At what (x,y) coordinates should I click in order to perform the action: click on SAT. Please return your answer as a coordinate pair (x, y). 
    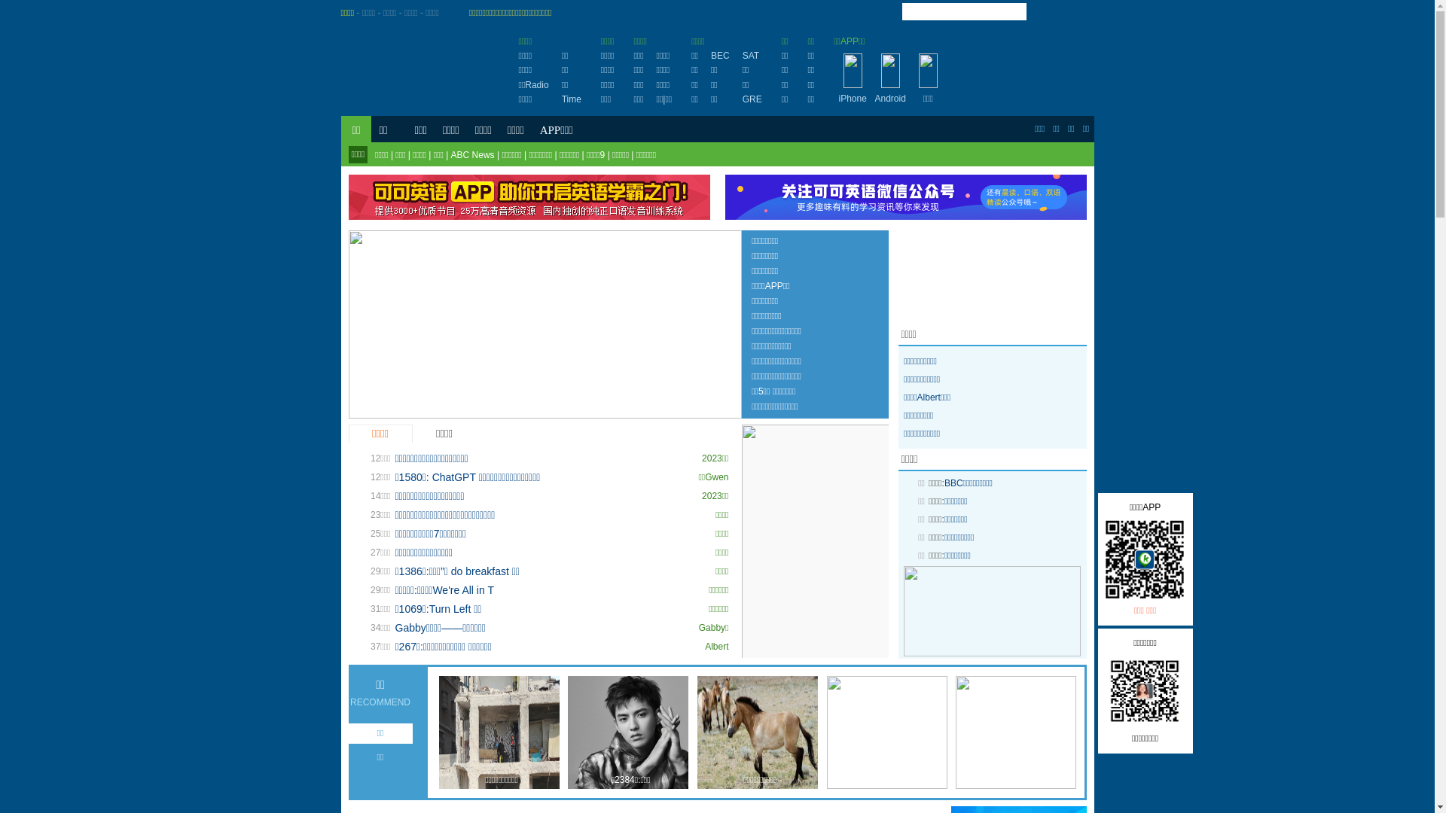
    Looking at the image, I should click on (751, 56).